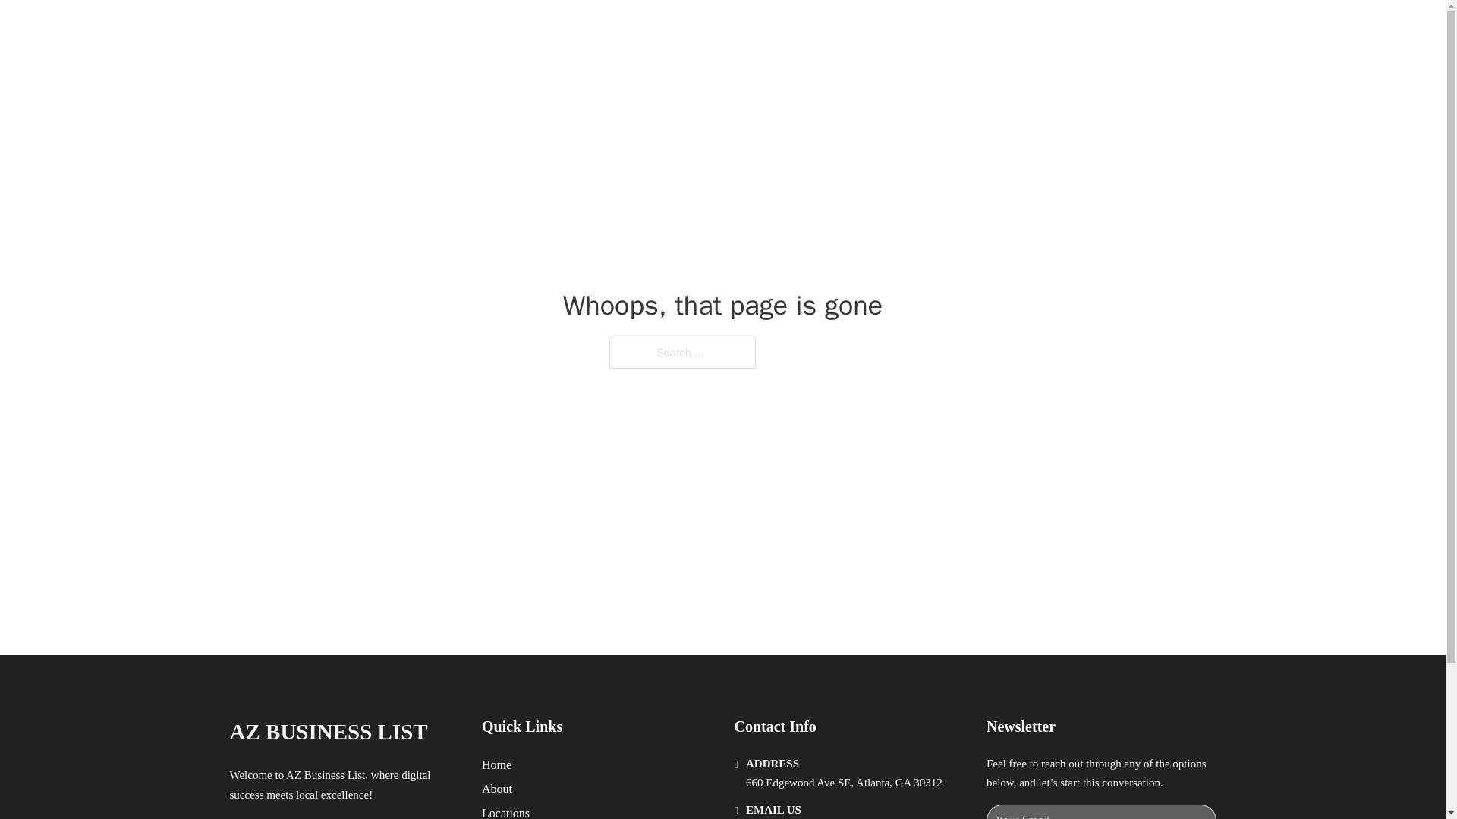  Describe the element at coordinates (497, 789) in the screenshot. I see `About` at that location.